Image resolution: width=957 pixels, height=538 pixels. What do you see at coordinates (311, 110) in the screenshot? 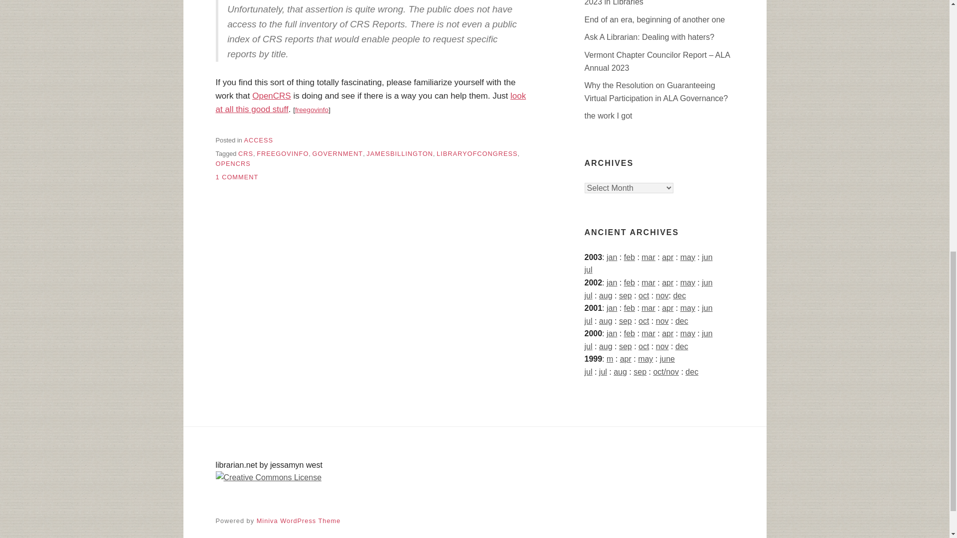
I see `freegovinfo` at bounding box center [311, 110].